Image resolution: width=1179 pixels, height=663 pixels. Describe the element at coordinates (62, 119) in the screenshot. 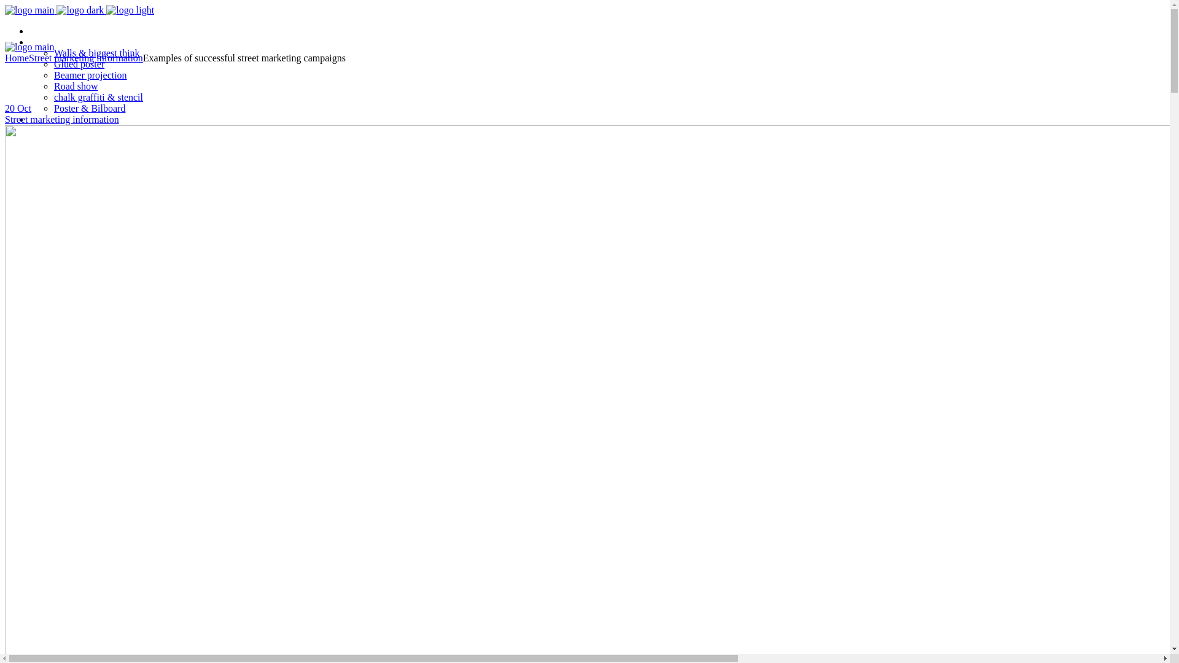

I see `Street marketing information` at that location.